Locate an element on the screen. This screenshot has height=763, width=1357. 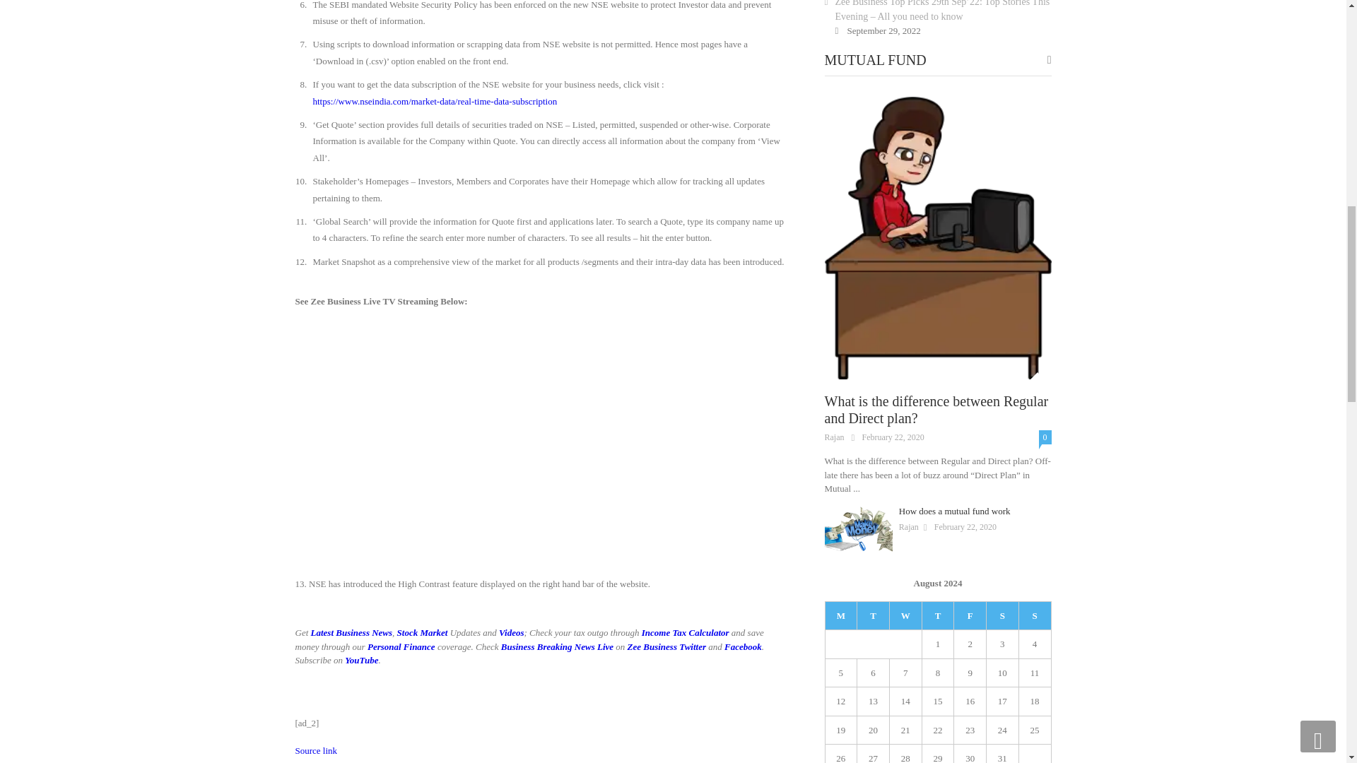
YouTube is located at coordinates (361, 660).